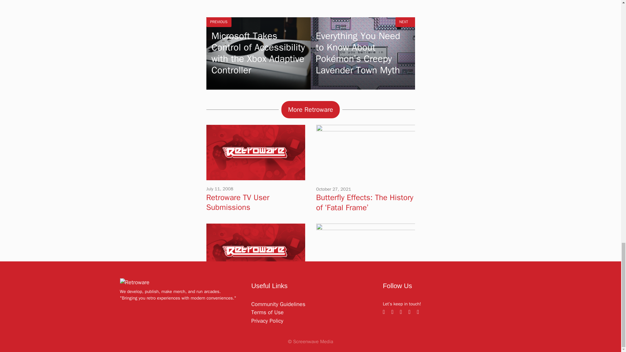  I want to click on Tempest Replicade Review, so click(255, 275).